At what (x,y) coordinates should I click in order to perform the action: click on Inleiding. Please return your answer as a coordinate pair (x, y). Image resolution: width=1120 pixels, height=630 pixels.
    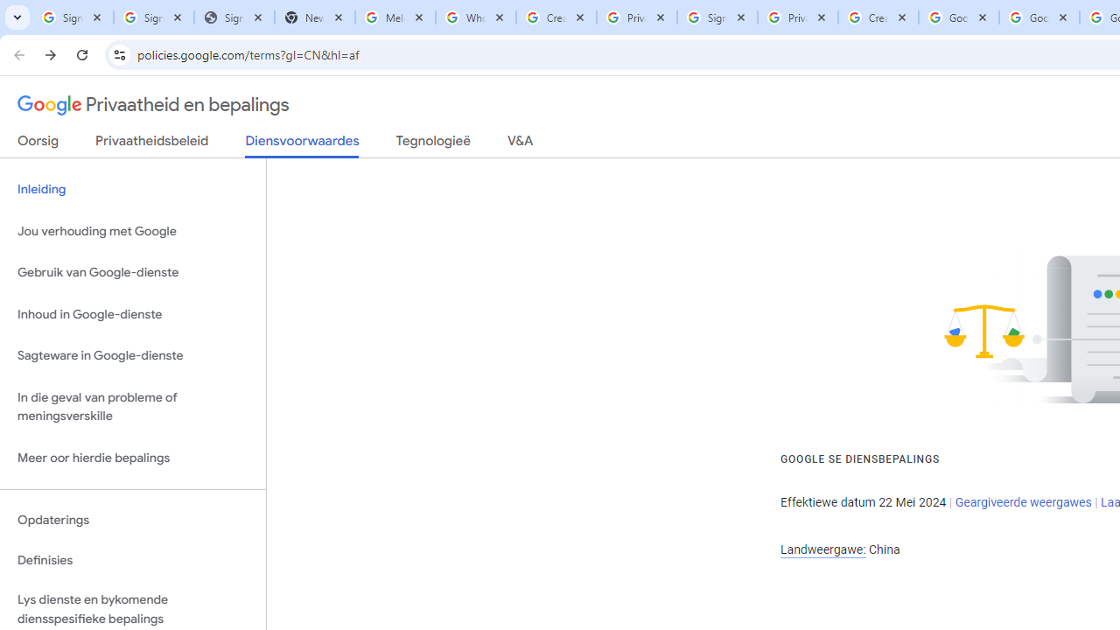
    Looking at the image, I should click on (133, 189).